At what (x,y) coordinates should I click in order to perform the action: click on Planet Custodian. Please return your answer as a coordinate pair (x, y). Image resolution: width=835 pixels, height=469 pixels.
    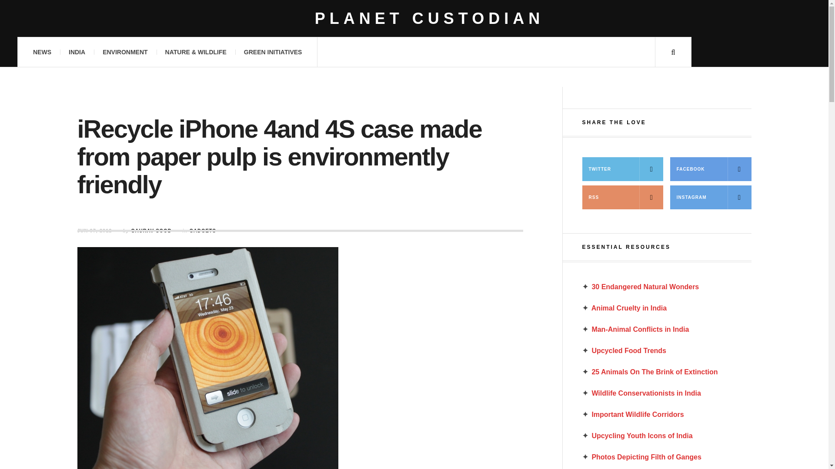
    Looking at the image, I should click on (429, 18).